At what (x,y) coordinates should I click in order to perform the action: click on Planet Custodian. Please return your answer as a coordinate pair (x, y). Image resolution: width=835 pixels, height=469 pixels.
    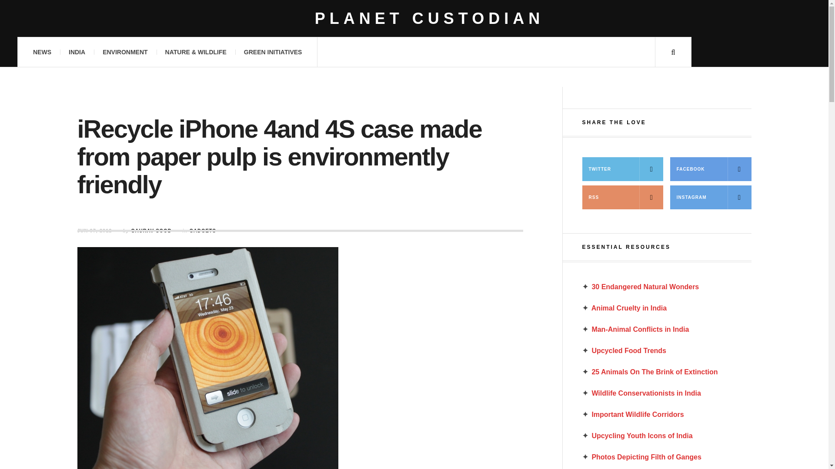
    Looking at the image, I should click on (429, 18).